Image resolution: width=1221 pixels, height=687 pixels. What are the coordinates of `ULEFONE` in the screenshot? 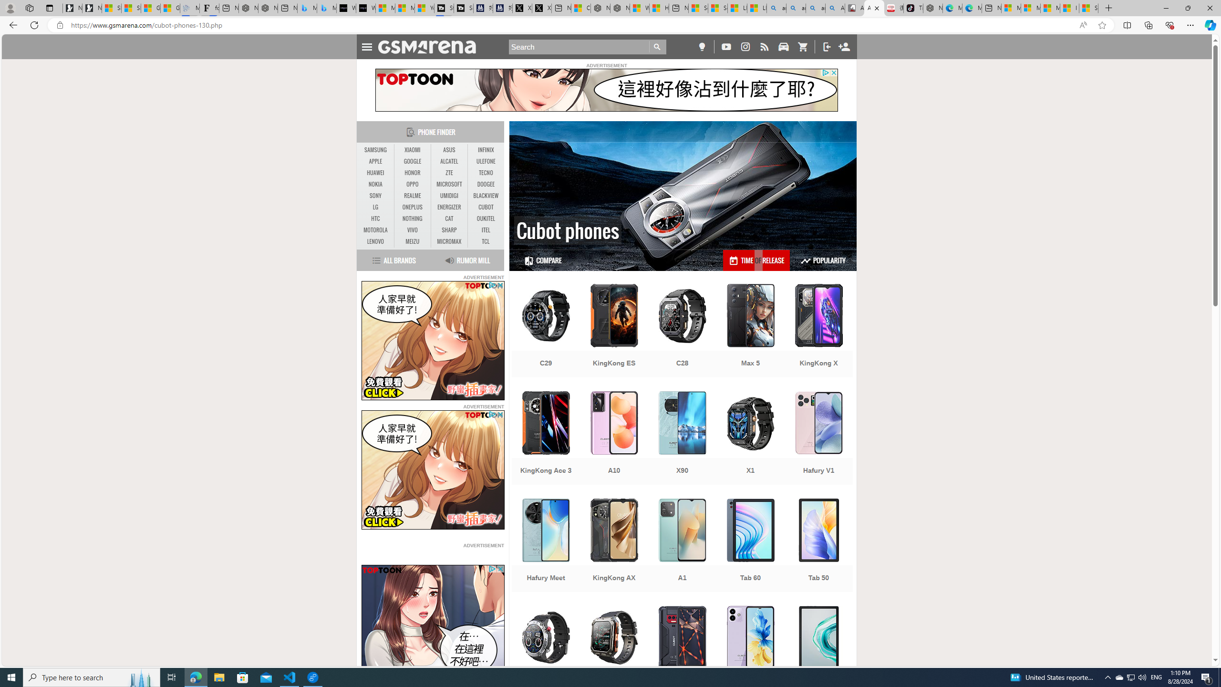 It's located at (486, 161).